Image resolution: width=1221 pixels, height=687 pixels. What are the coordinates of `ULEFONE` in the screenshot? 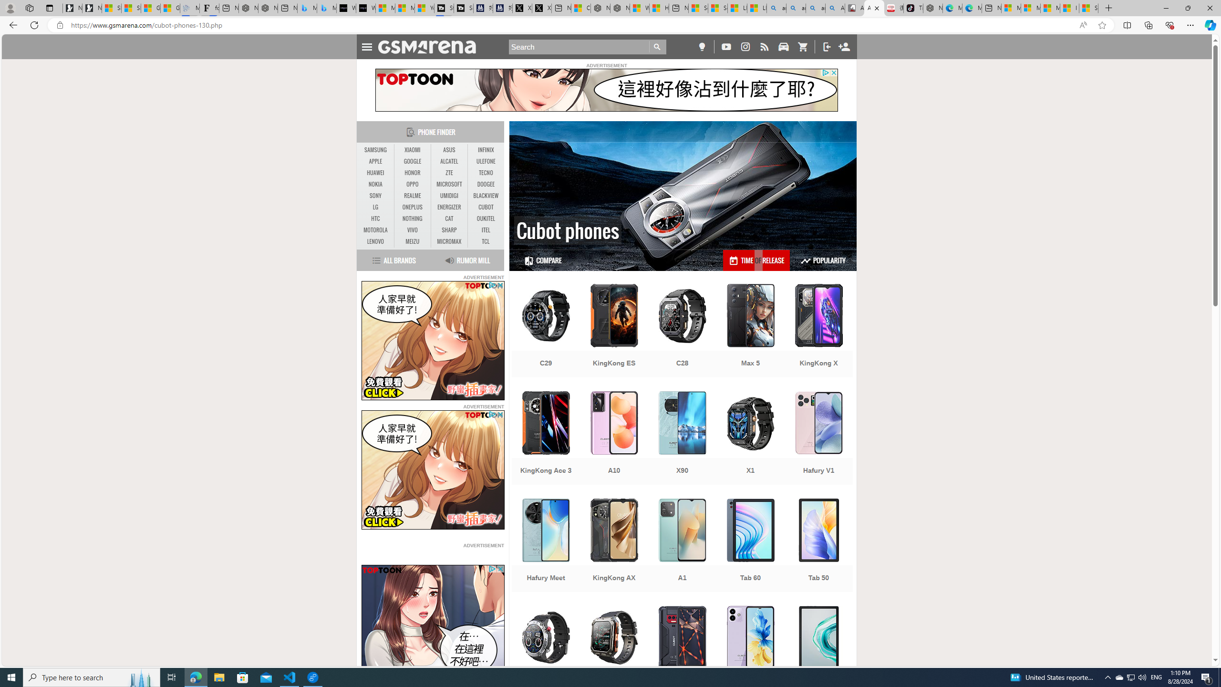 It's located at (486, 161).